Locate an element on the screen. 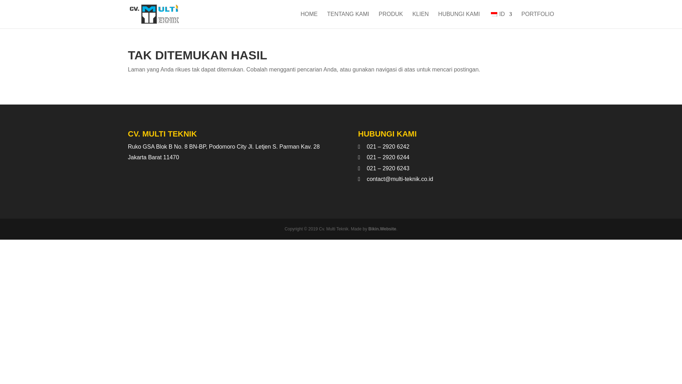  HUBUNGI KAMI is located at coordinates (459, 20).